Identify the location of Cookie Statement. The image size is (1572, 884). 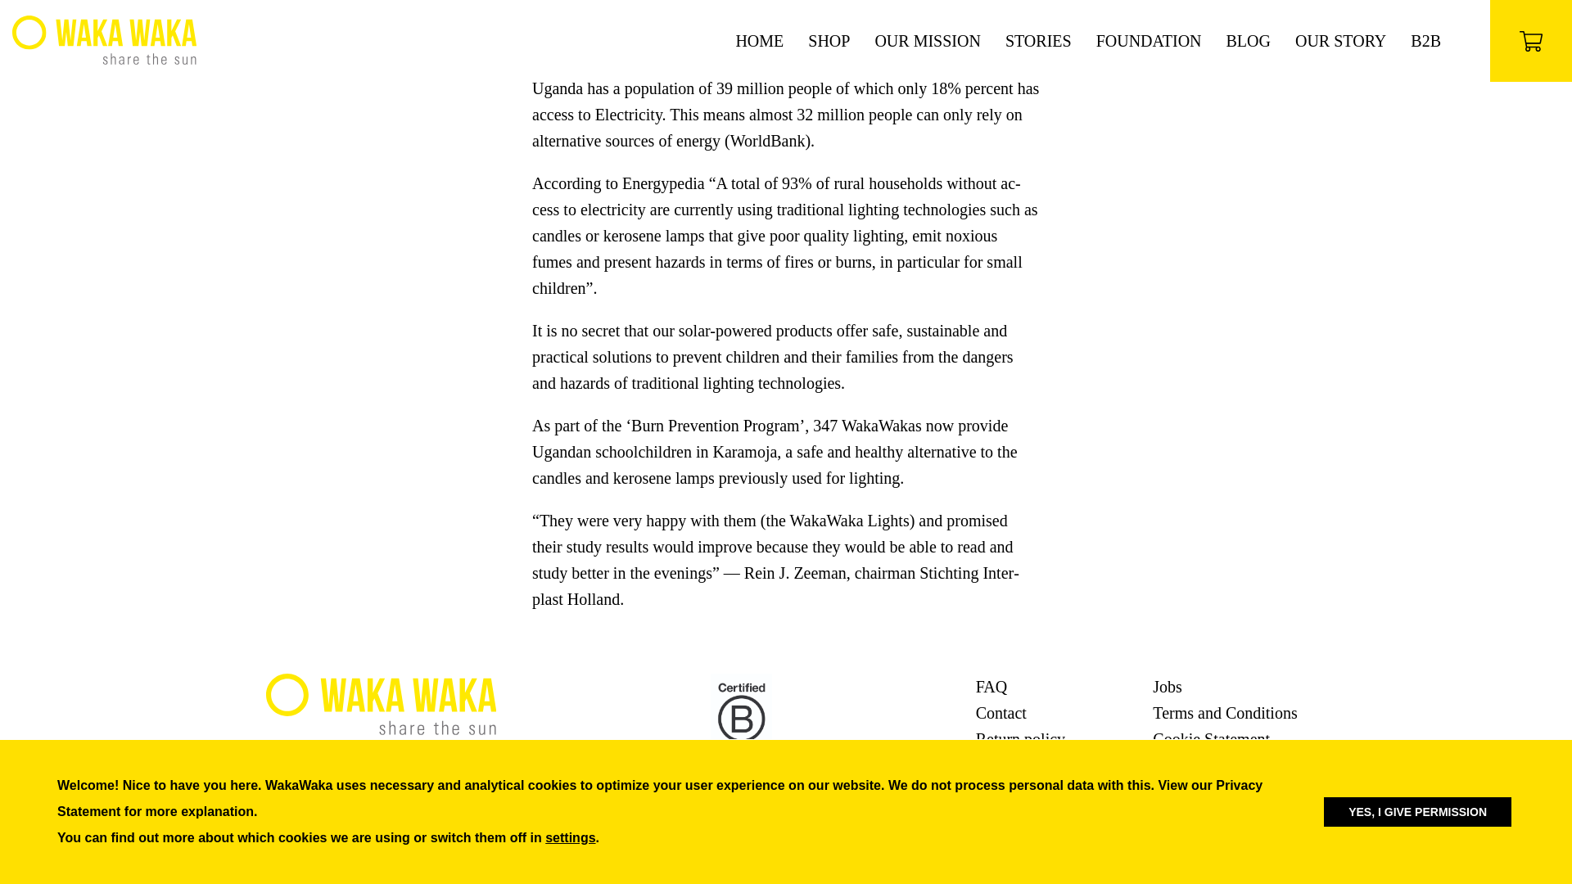
(1211, 738).